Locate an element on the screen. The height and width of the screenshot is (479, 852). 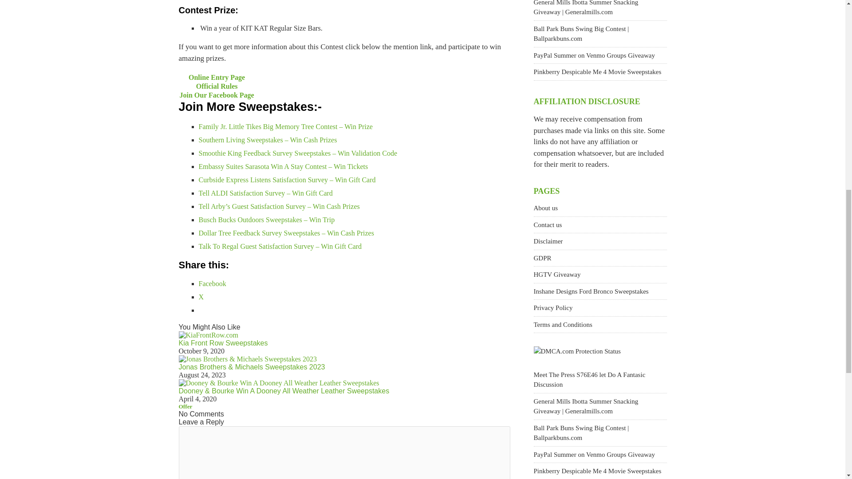
Click to share on Facebook is located at coordinates (212, 283).